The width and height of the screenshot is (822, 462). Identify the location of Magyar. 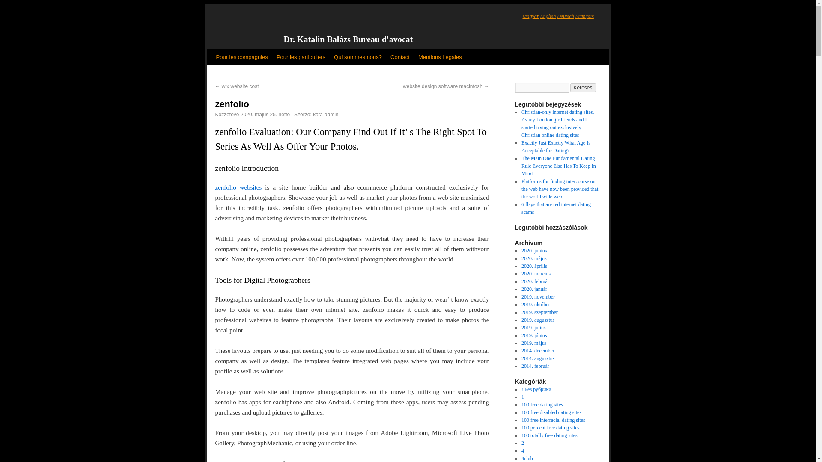
(530, 16).